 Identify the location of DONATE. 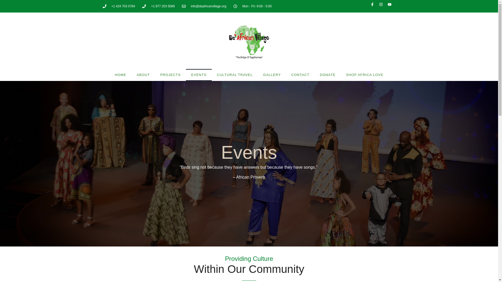
(328, 75).